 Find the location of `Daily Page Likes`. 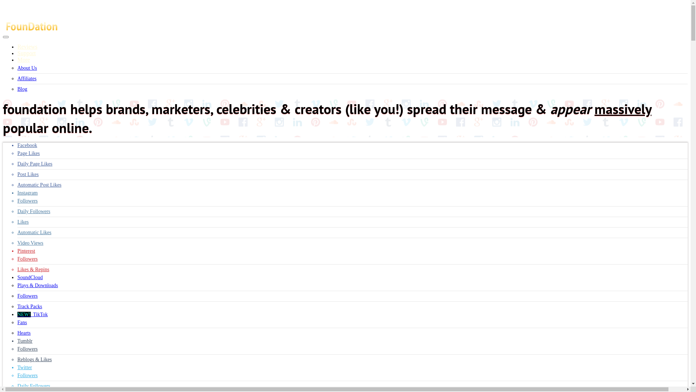

Daily Page Likes is located at coordinates (35, 164).